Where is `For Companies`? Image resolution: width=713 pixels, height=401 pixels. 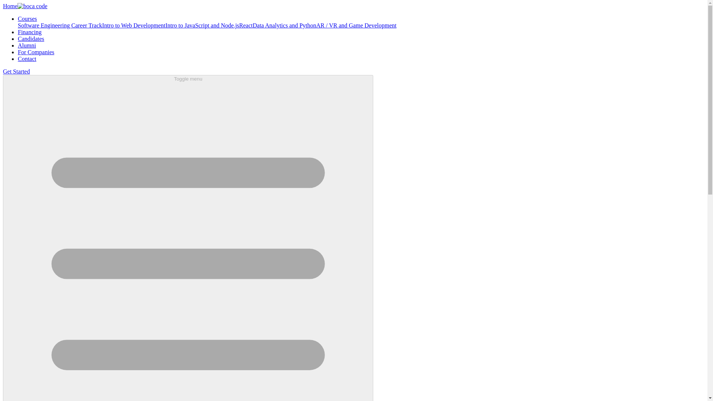
For Companies is located at coordinates (36, 52).